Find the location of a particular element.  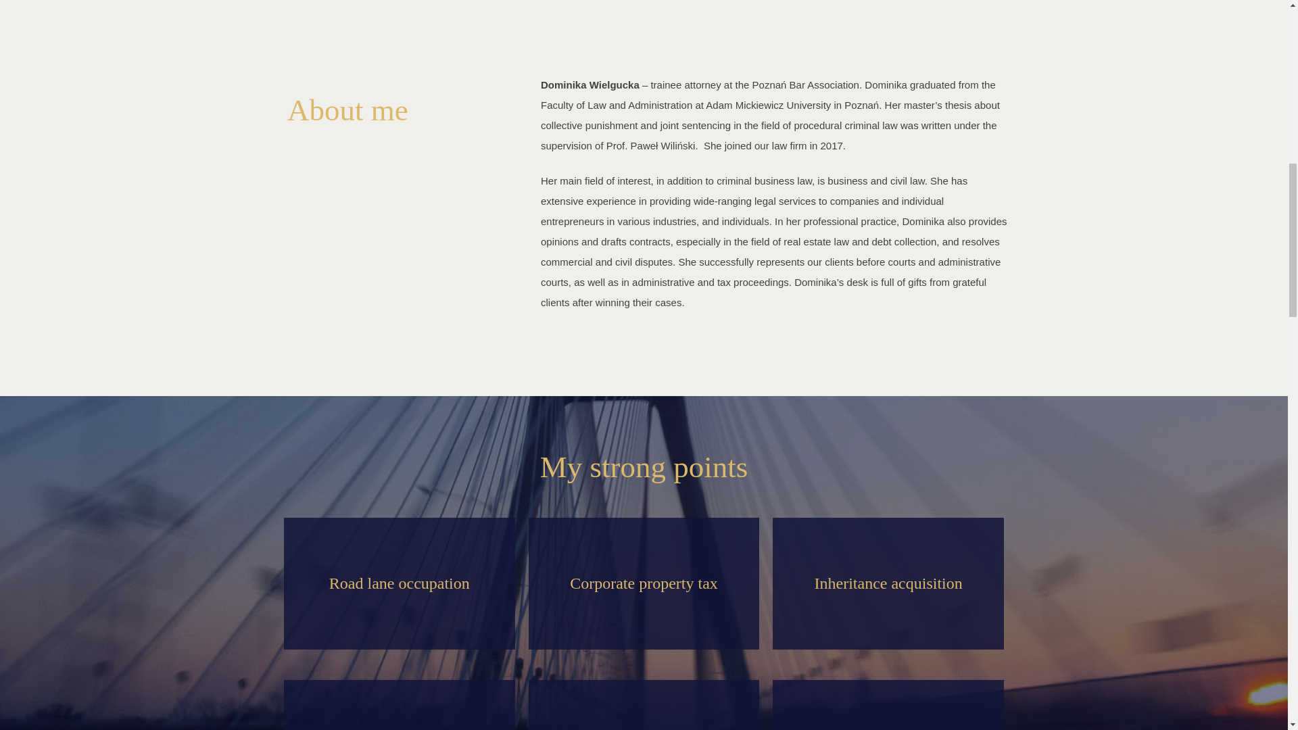

Will invalidity is located at coordinates (644, 704).